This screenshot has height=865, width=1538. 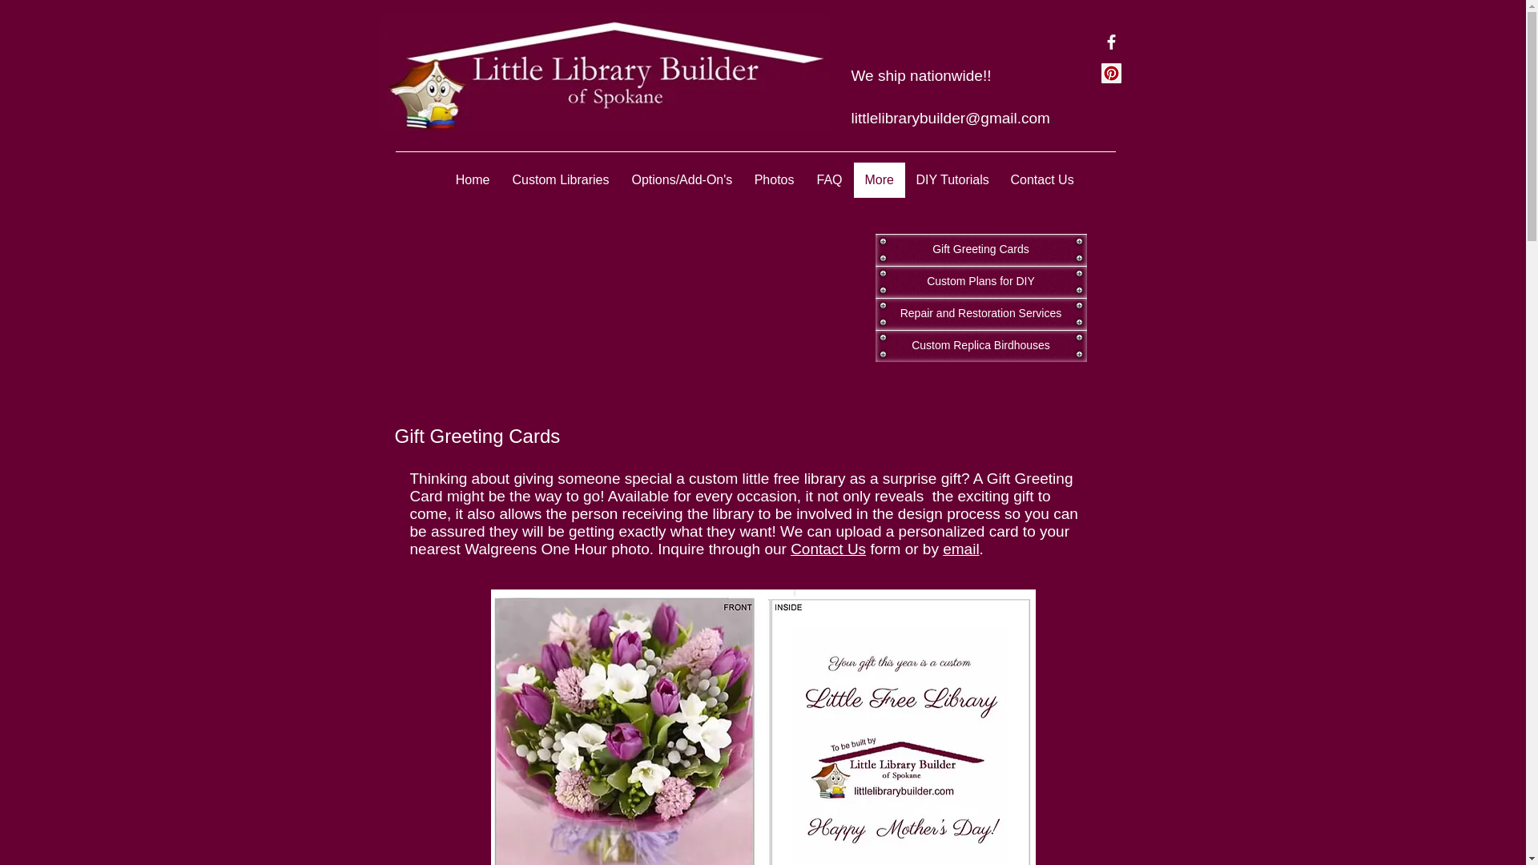 I want to click on Custom Libraries, so click(x=561, y=180).